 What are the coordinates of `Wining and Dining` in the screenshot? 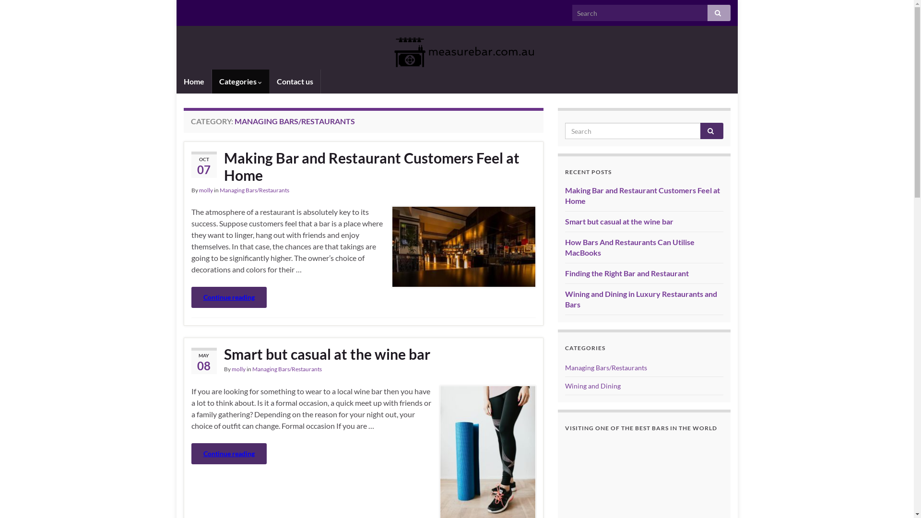 It's located at (593, 386).